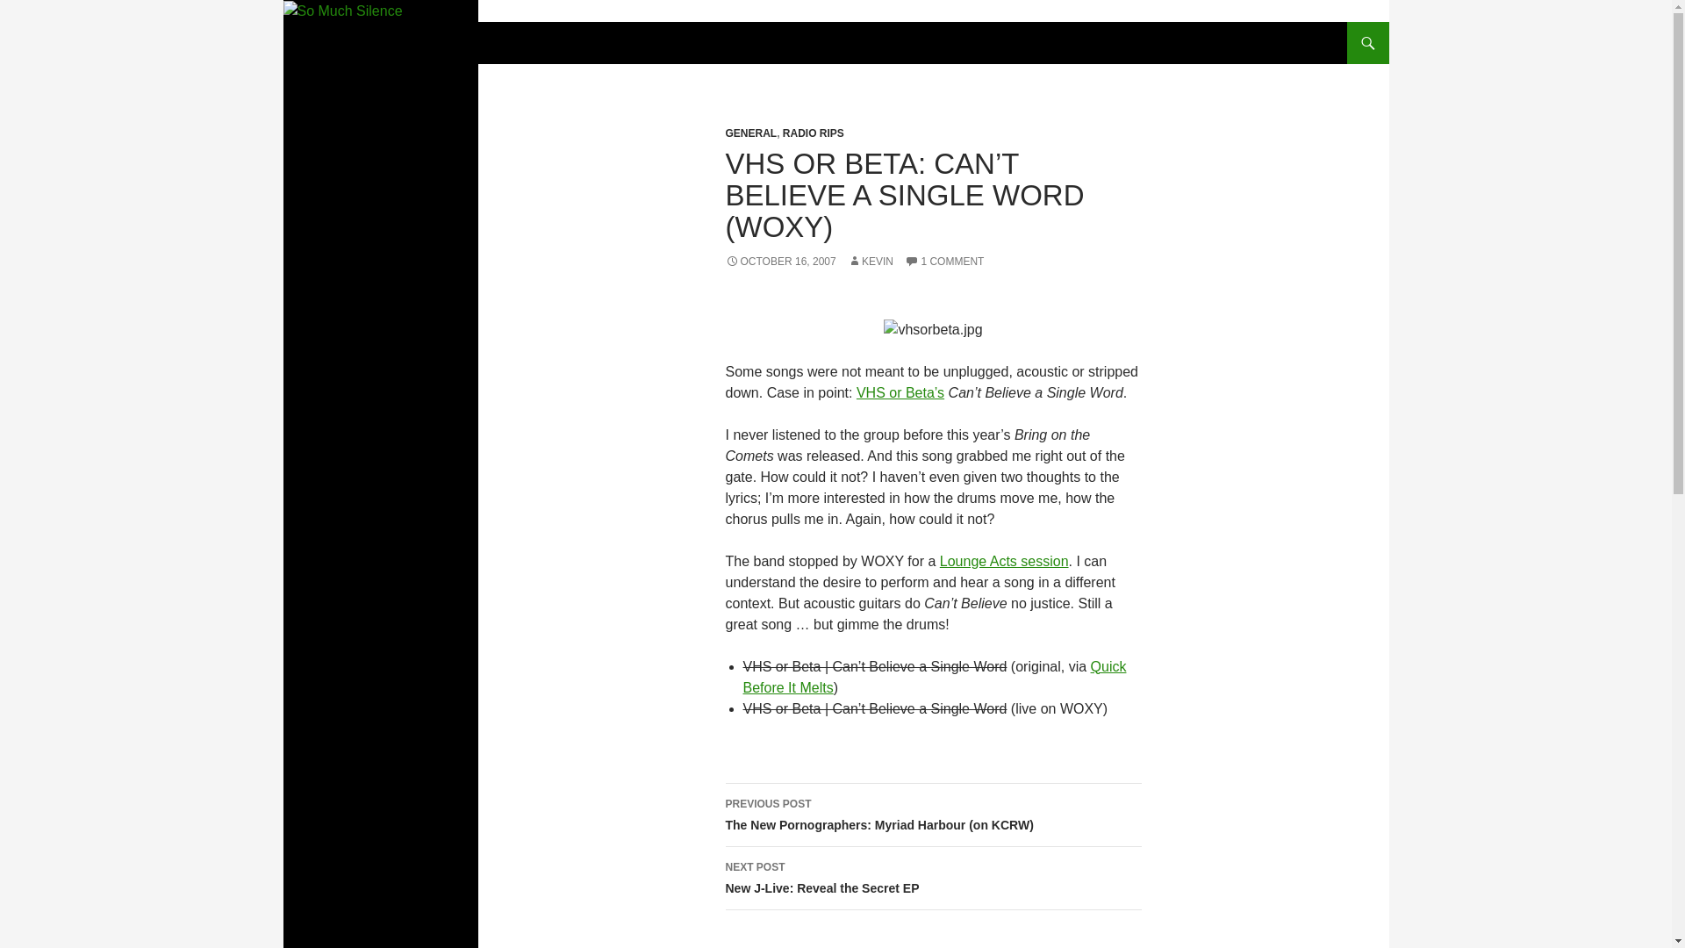  What do you see at coordinates (944, 261) in the screenshot?
I see `So Much Silence` at bounding box center [944, 261].